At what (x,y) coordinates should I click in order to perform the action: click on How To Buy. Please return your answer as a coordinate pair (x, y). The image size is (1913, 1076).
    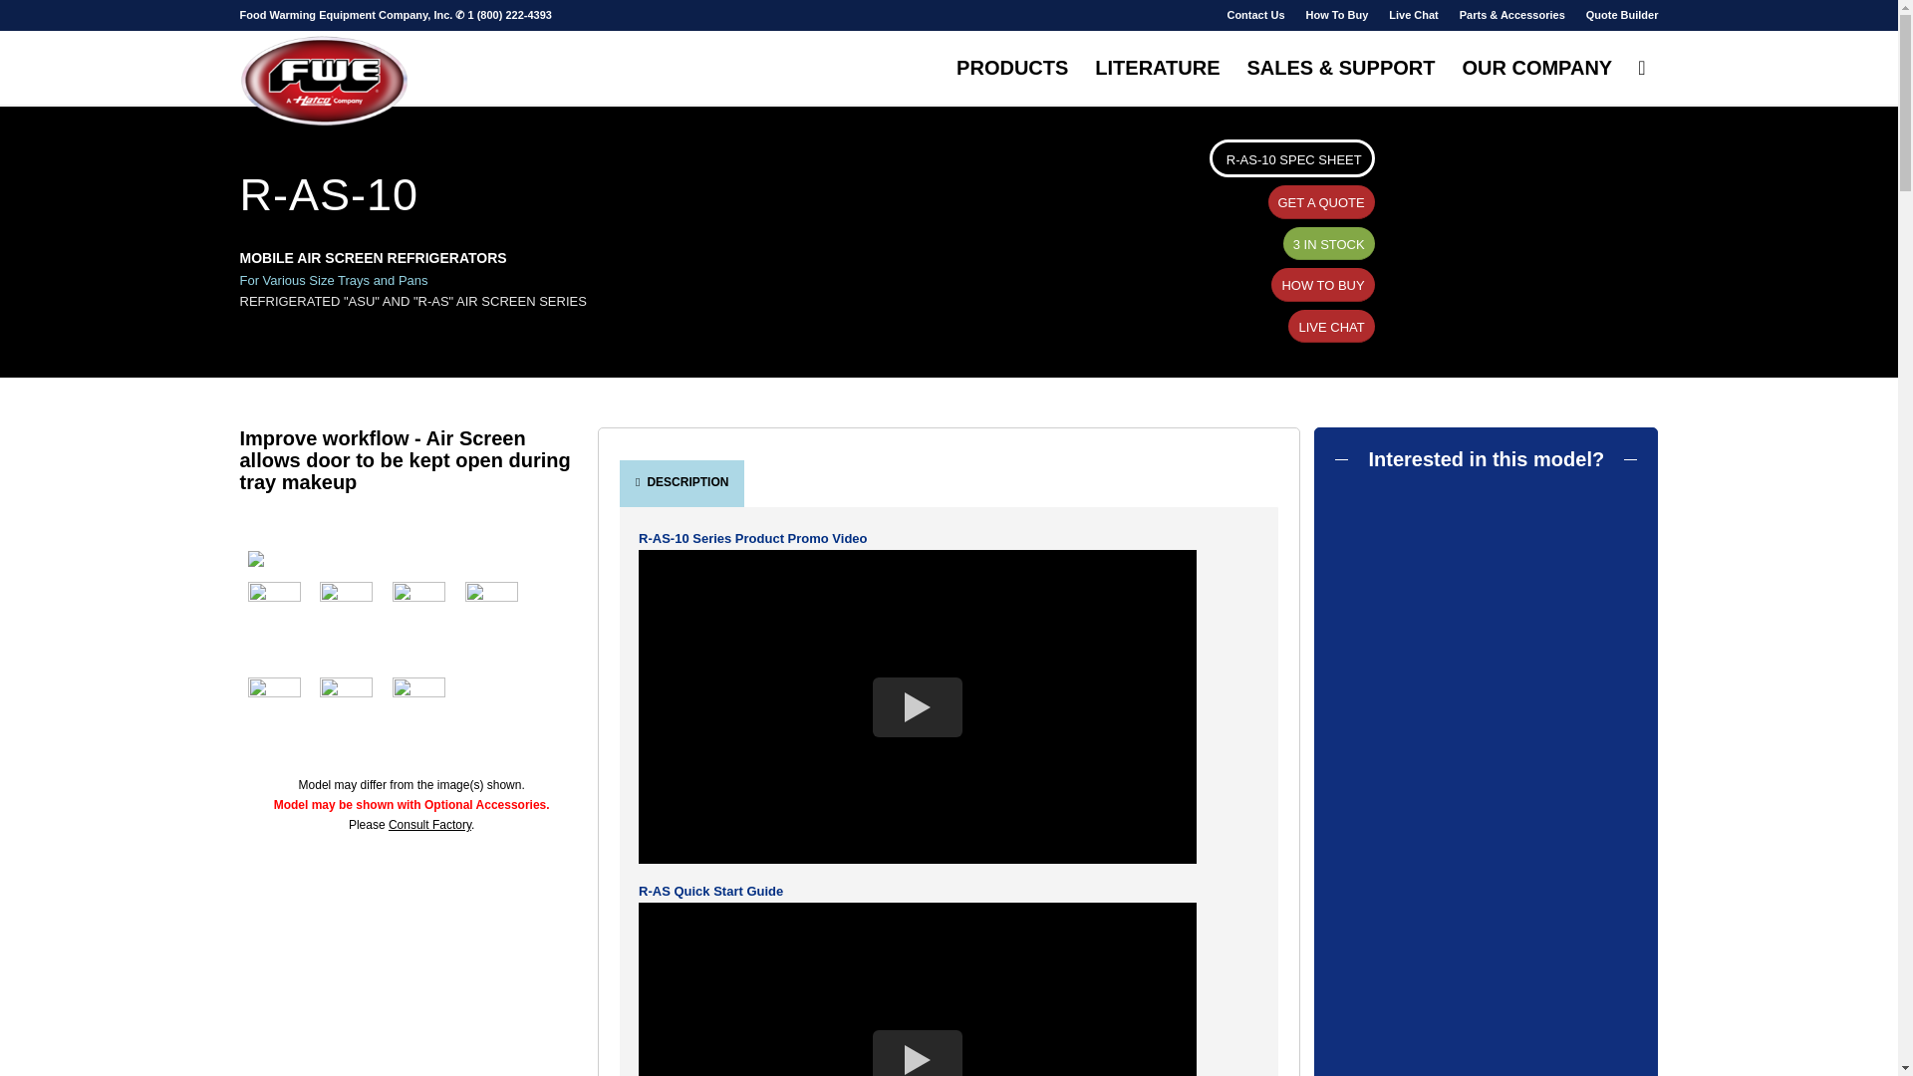
    Looking at the image, I should click on (1337, 15).